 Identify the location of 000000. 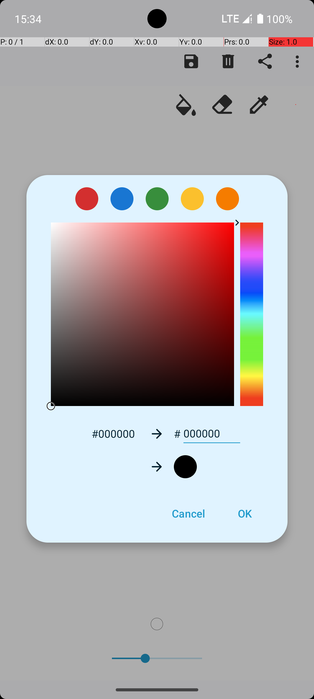
(212, 434).